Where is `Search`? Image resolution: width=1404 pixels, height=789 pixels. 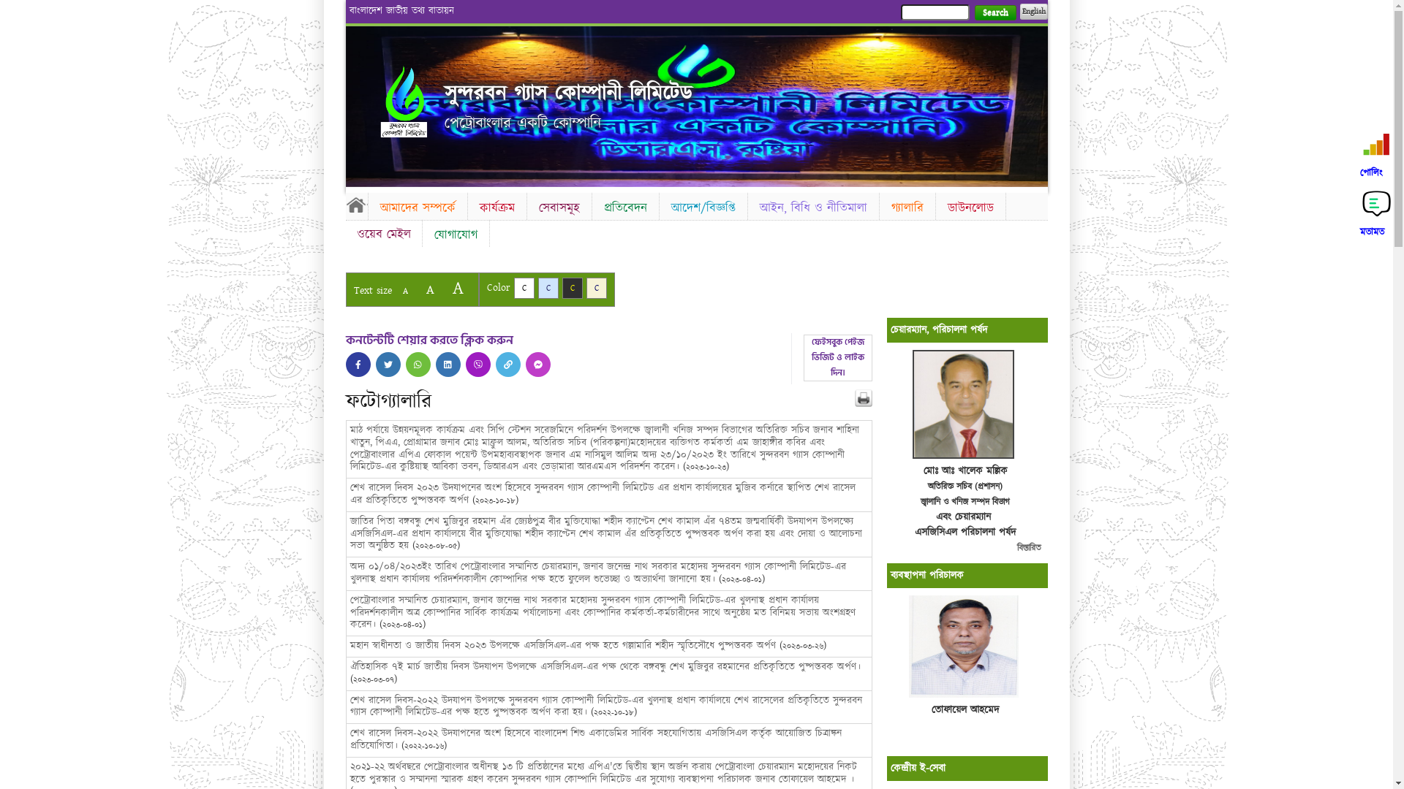 Search is located at coordinates (994, 13).